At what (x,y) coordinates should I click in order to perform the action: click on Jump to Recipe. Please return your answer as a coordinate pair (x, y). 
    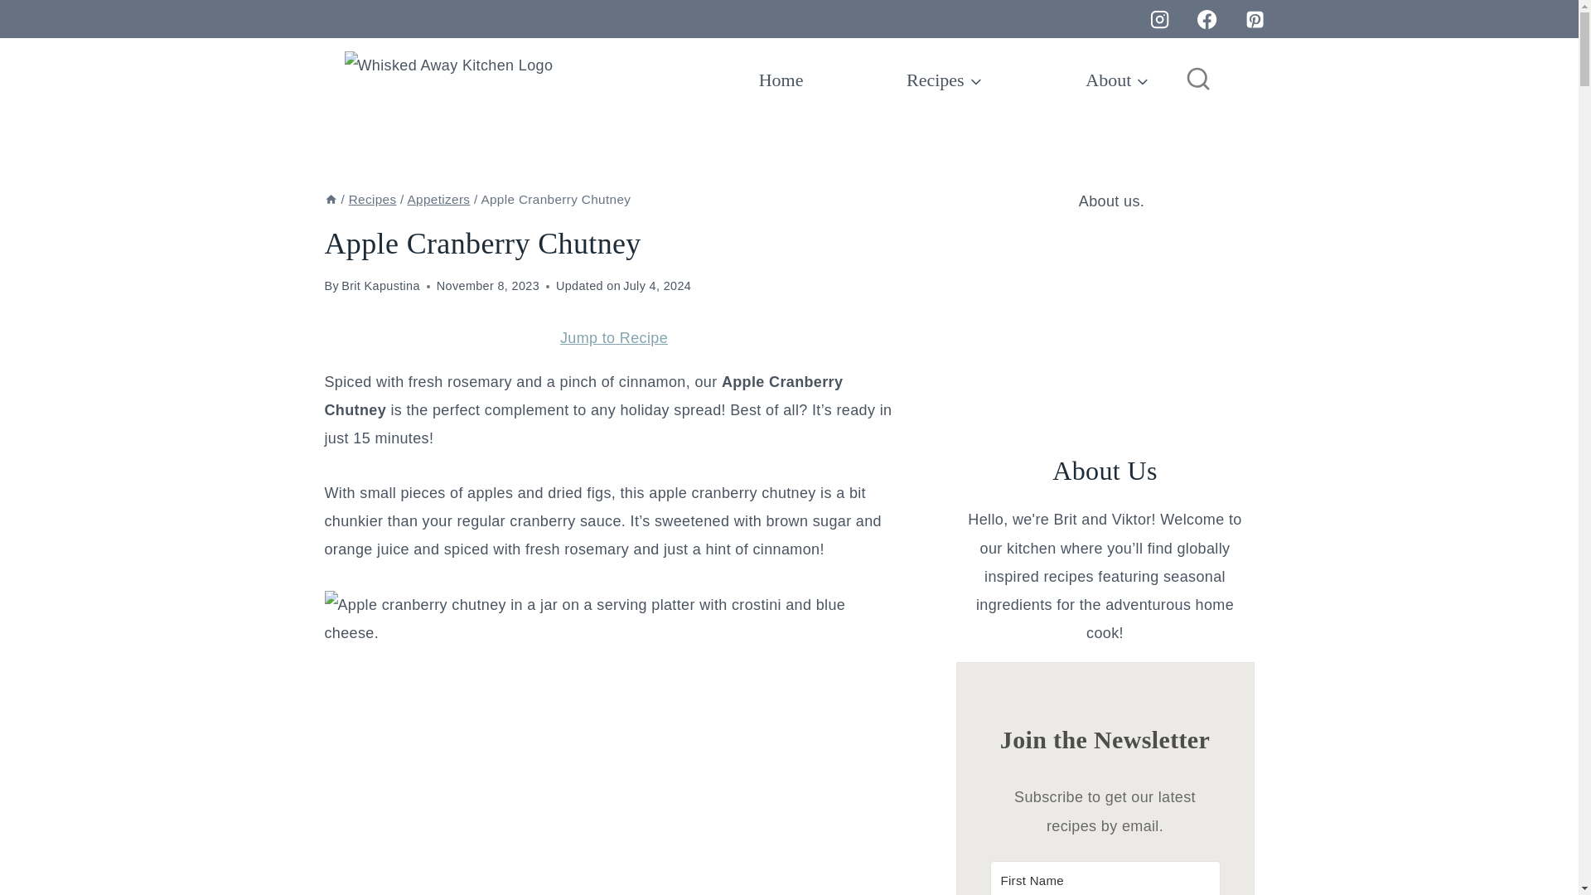
    Looking at the image, I should click on (613, 338).